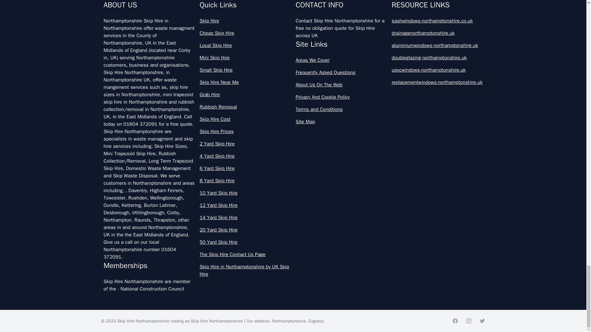 The image size is (591, 332). I want to click on Upper Catesby, so click(198, 15).